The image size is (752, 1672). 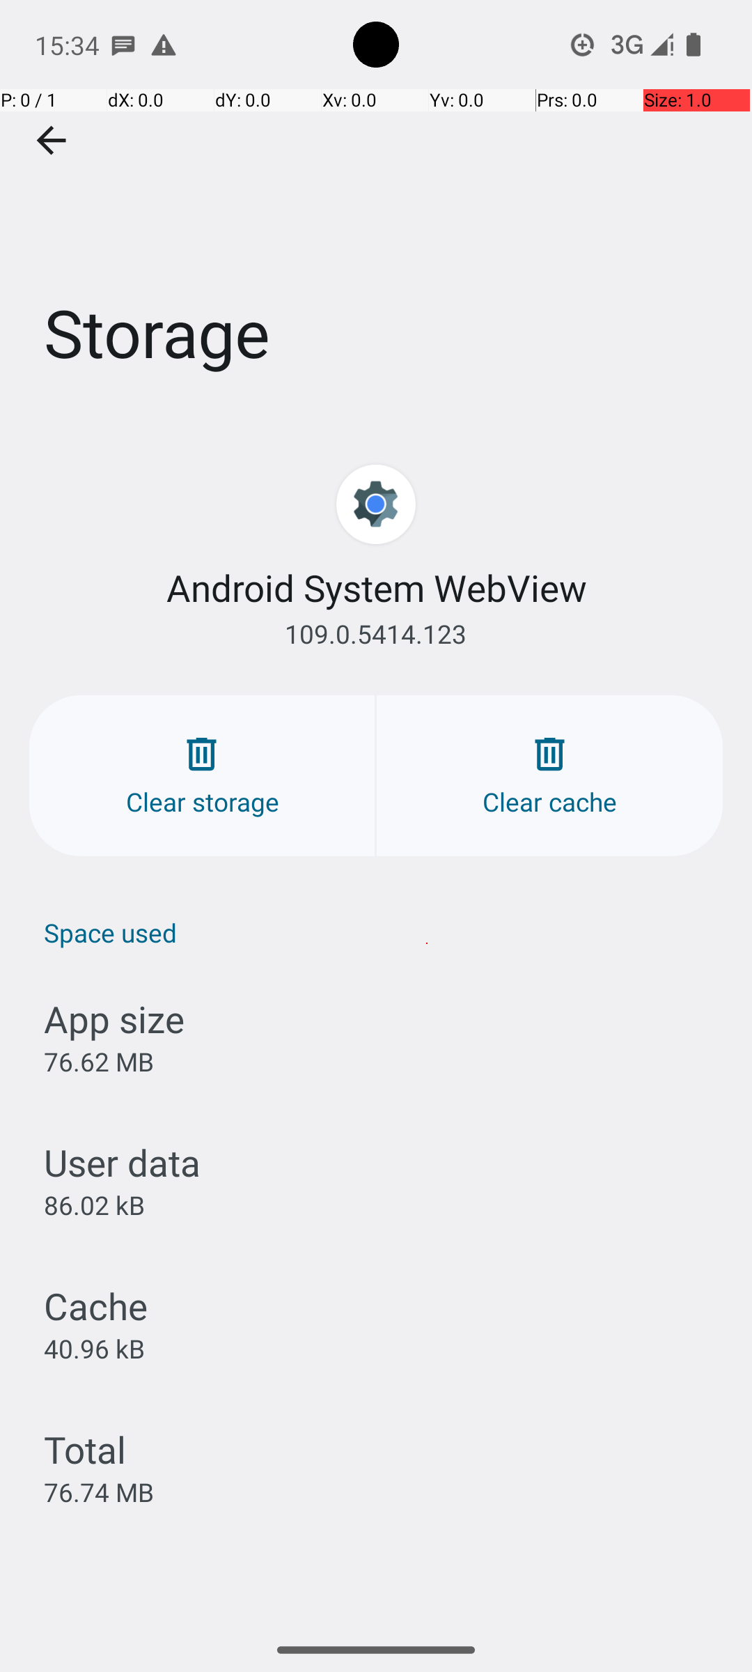 I want to click on Clear cache, so click(x=550, y=776).